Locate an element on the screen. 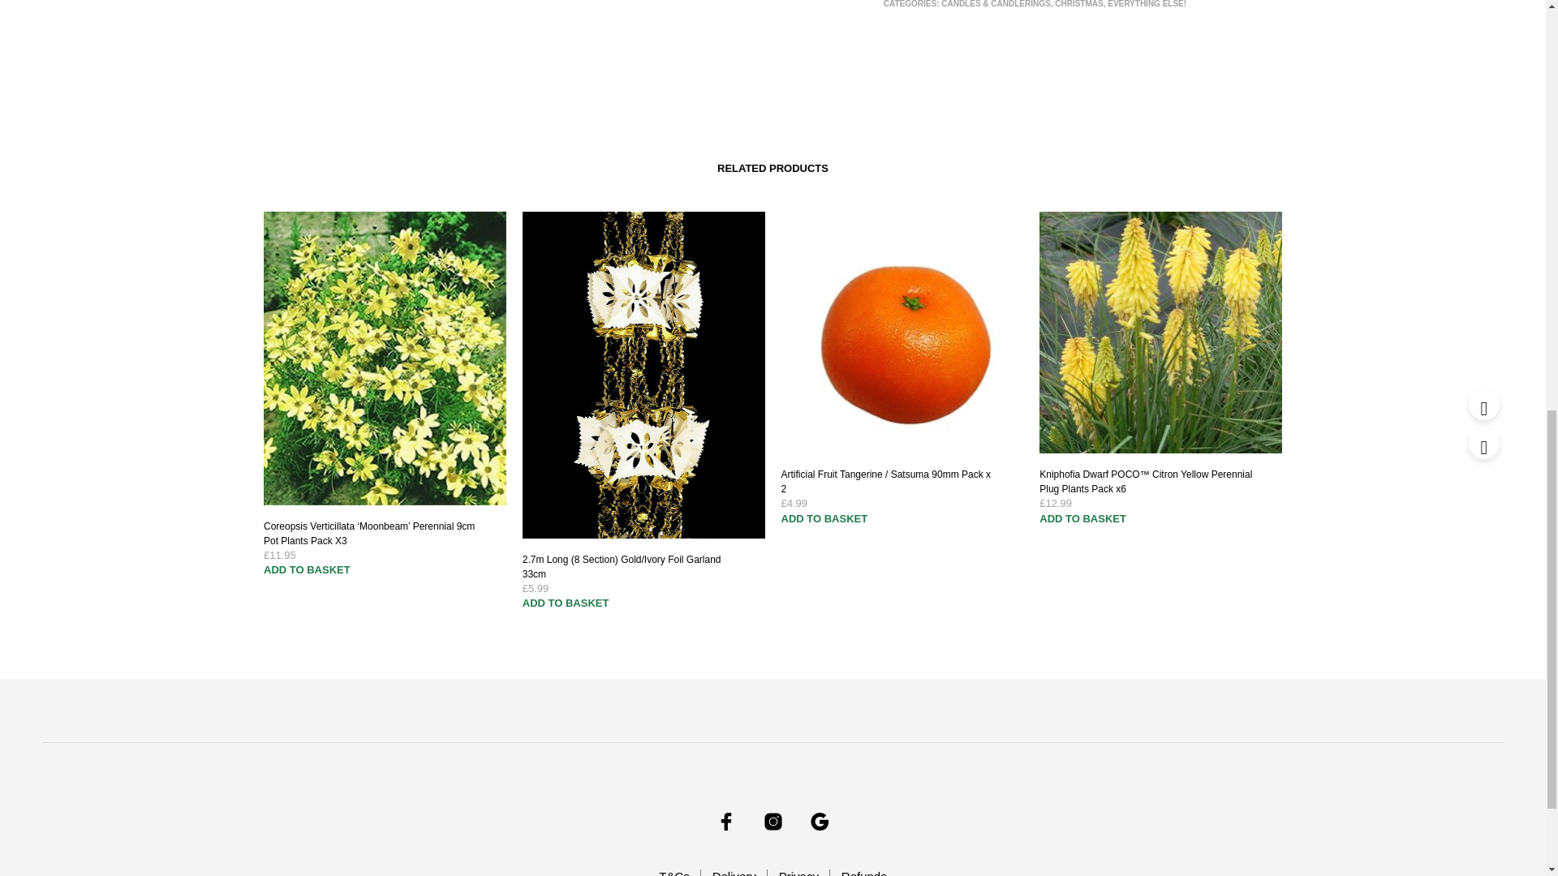 This screenshot has width=1558, height=876. CHRISTMAS is located at coordinates (1078, 3).